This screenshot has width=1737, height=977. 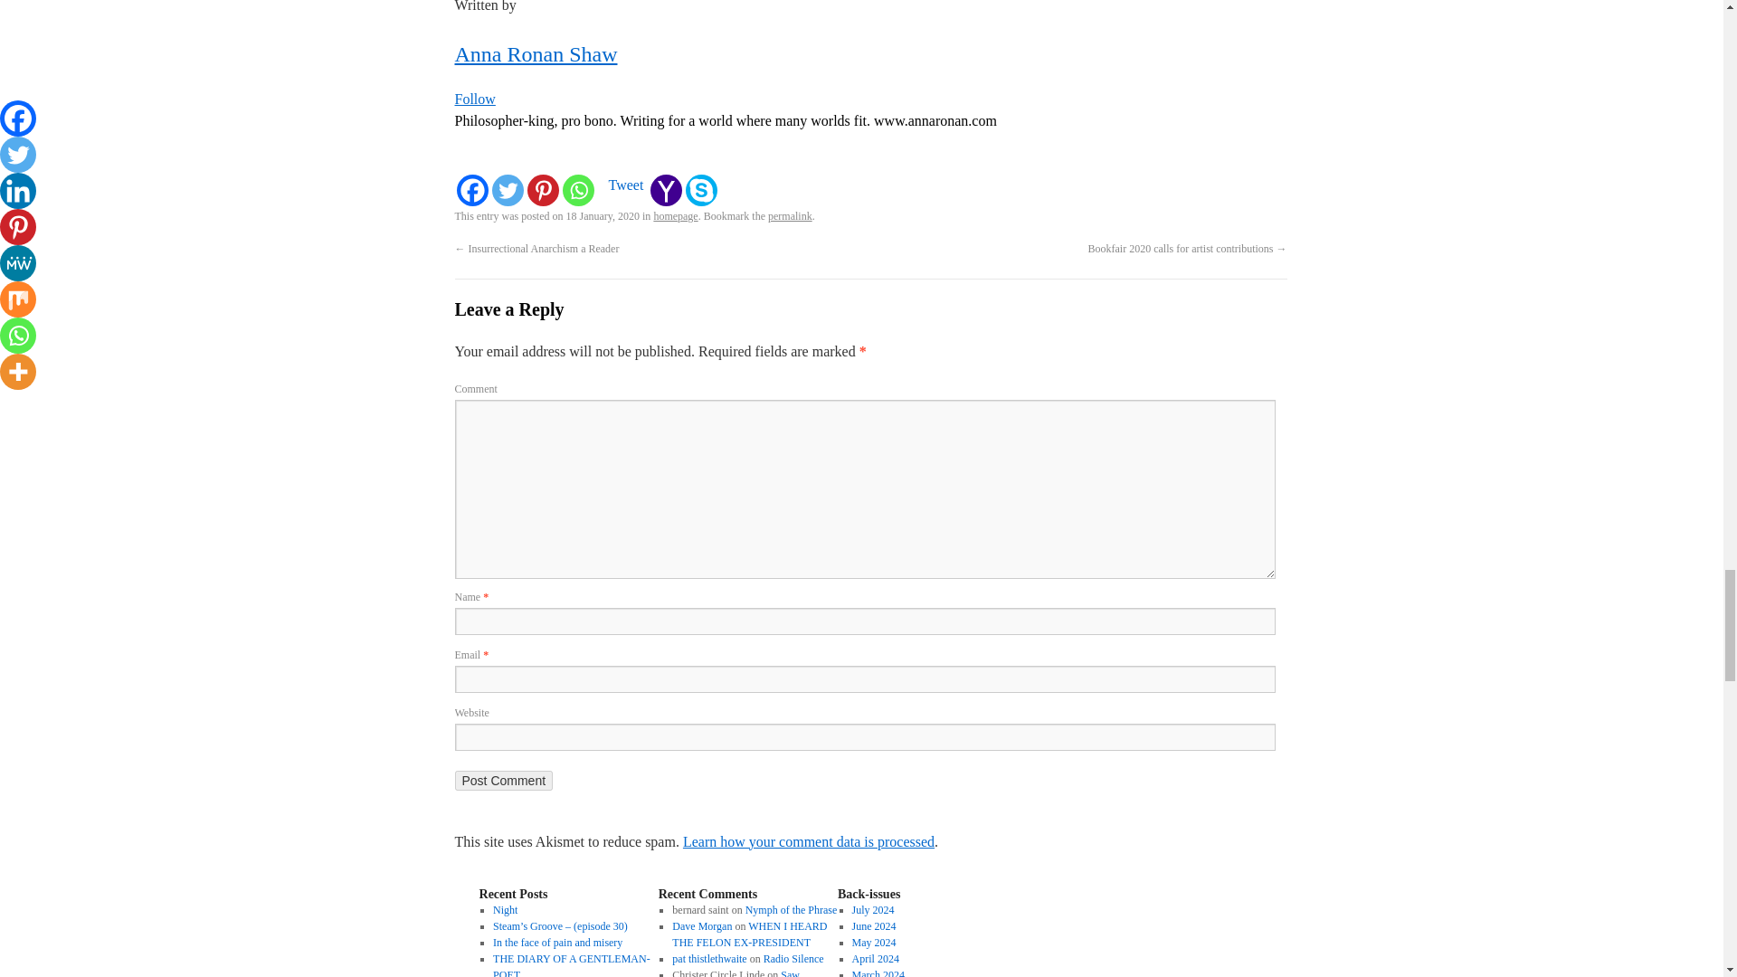 I want to click on Anna Ronan Shaw, so click(x=535, y=54).